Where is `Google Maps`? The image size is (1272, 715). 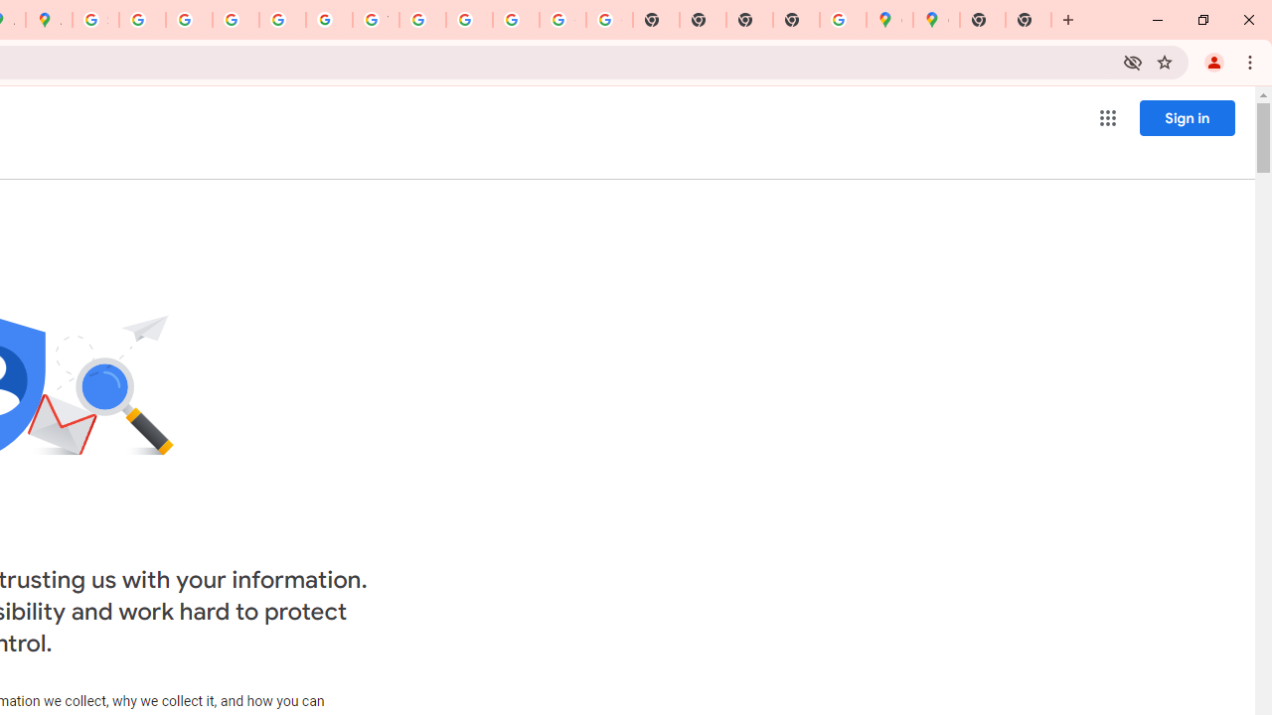
Google Maps is located at coordinates (889, 20).